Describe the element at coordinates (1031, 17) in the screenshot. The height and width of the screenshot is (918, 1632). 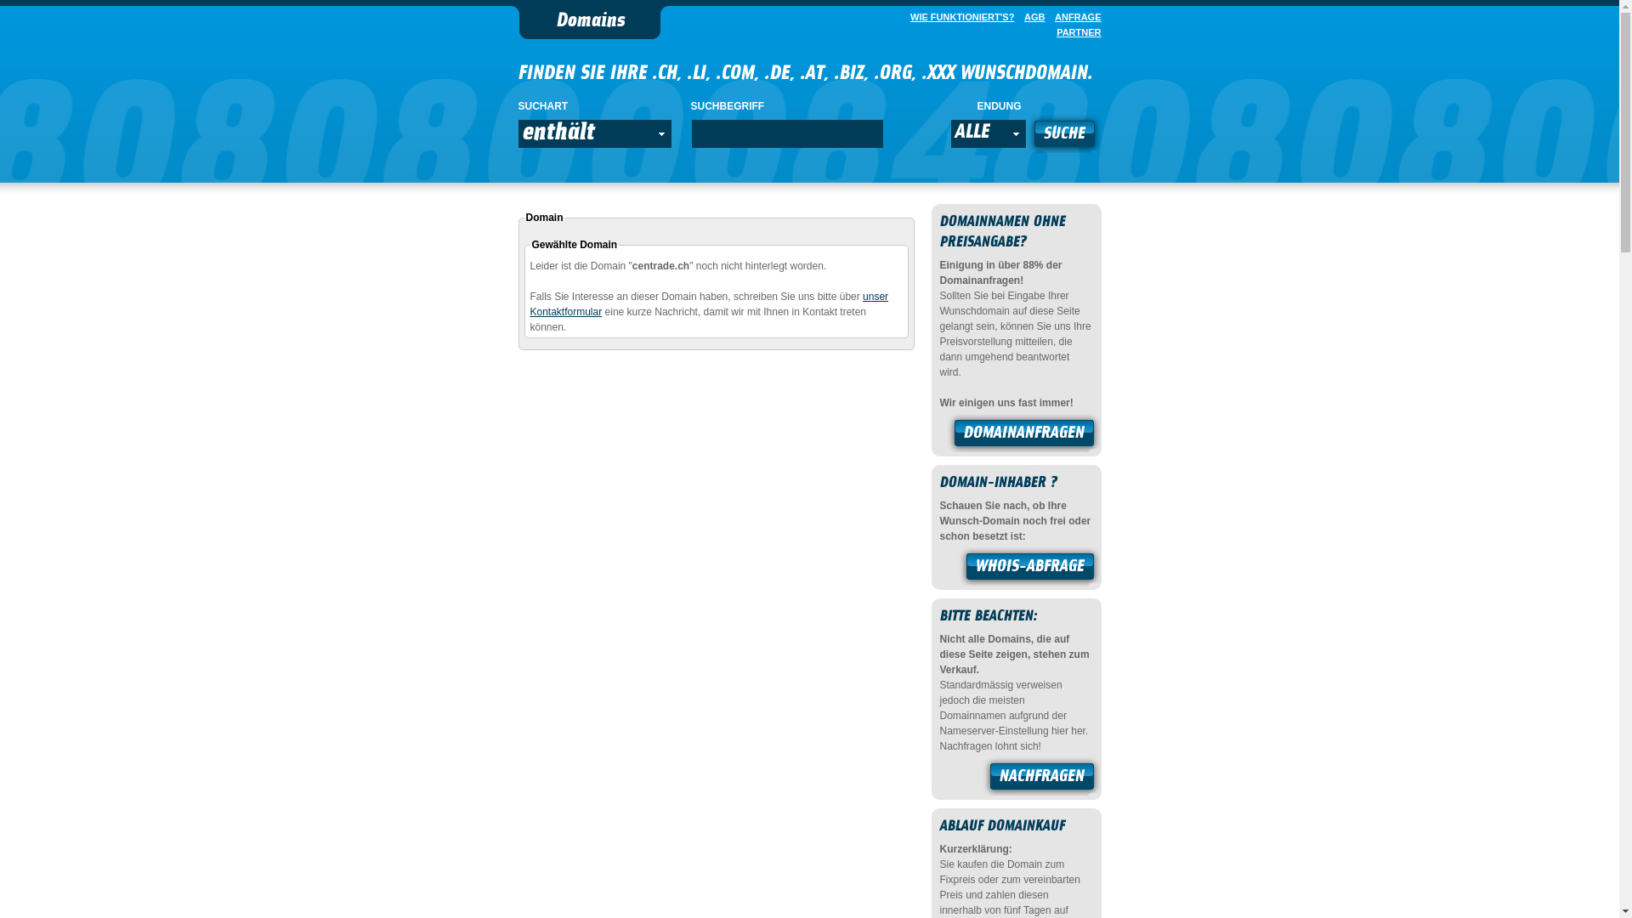
I see `AGB` at that location.